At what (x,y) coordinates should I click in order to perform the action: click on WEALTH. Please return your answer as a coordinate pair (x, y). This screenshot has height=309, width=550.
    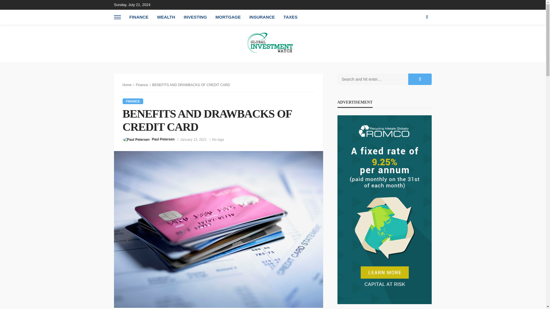
    Looking at the image, I should click on (166, 17).